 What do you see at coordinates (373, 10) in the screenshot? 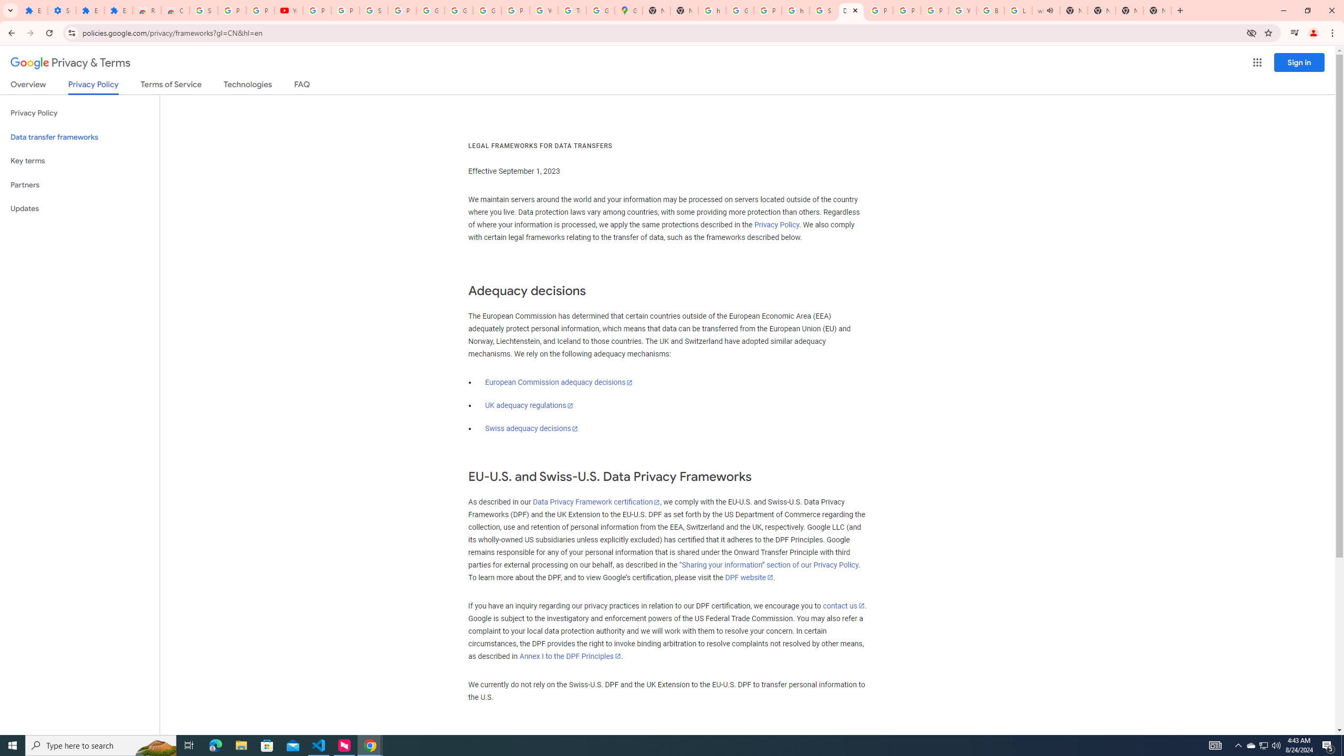
I see `Sign in - Google Accounts` at bounding box center [373, 10].